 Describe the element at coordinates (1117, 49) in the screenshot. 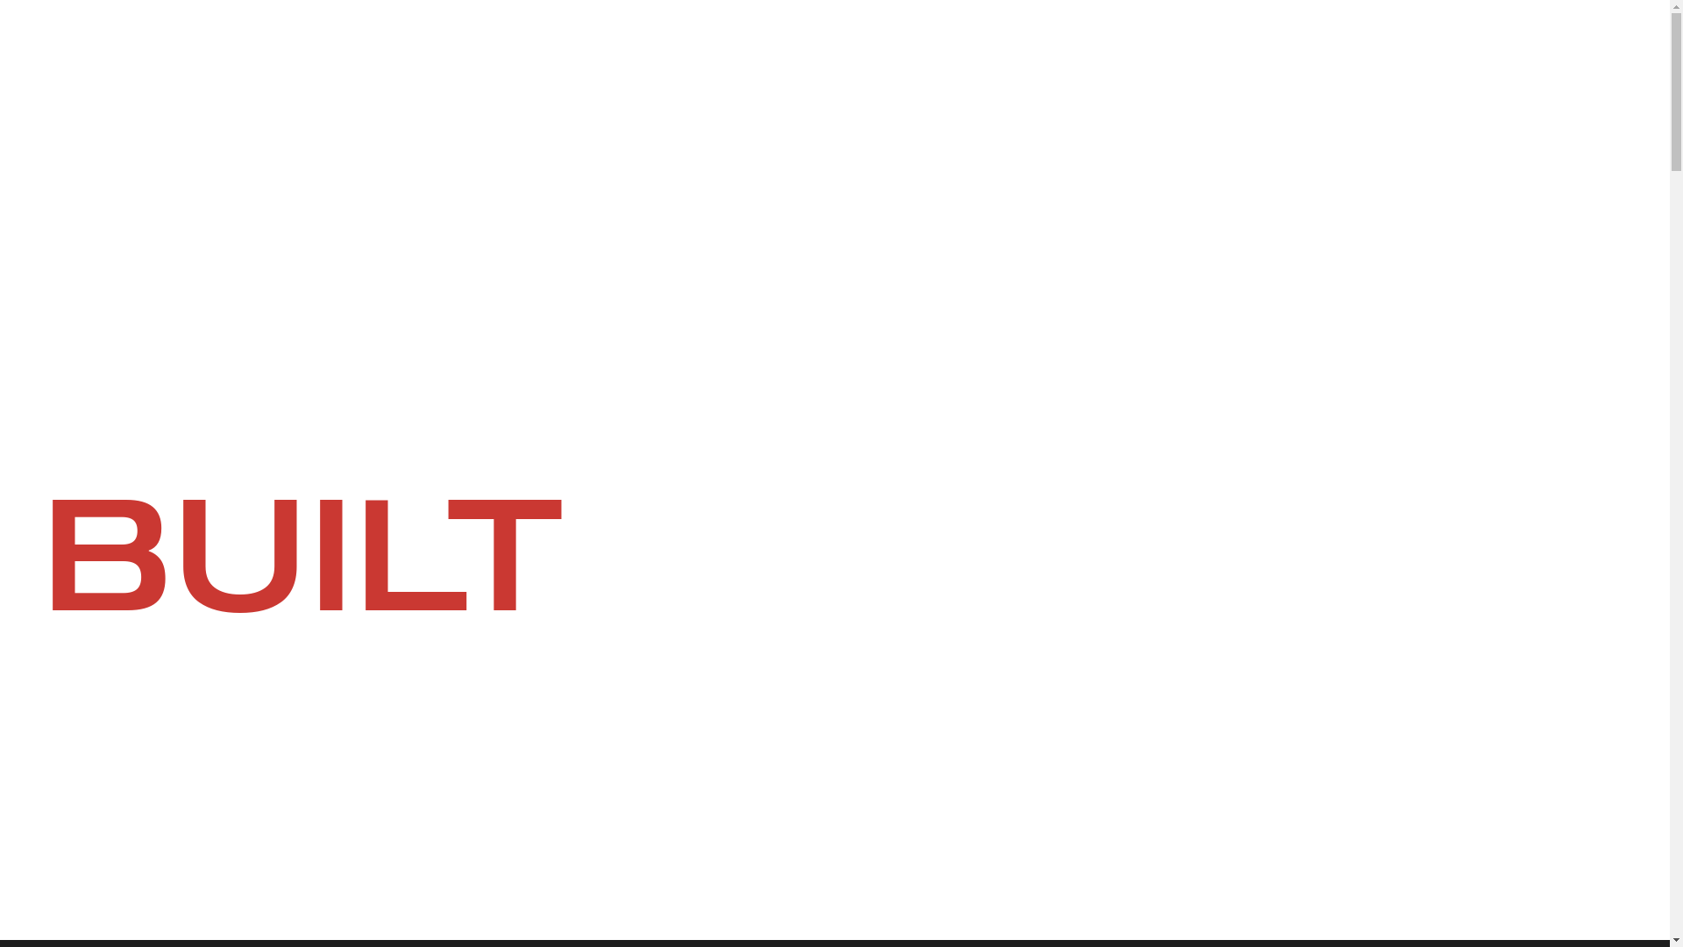

I see `PROJECTS` at that location.